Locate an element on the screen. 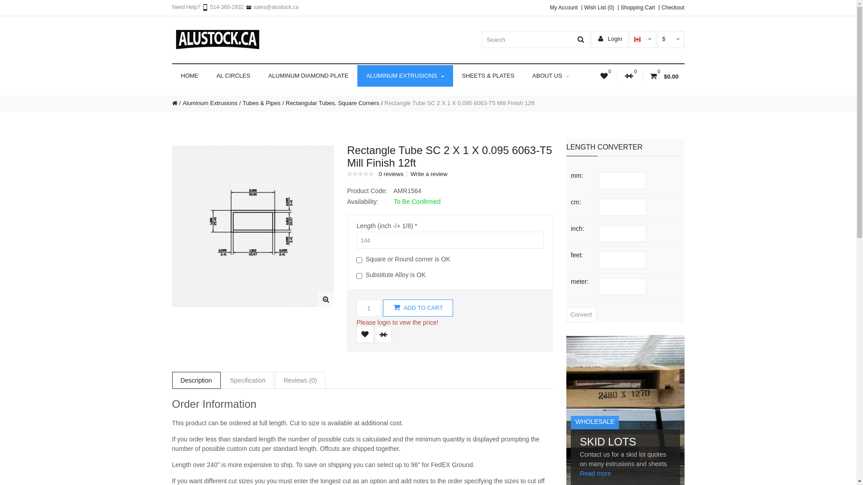  AL CIRCLES is located at coordinates (234, 76).